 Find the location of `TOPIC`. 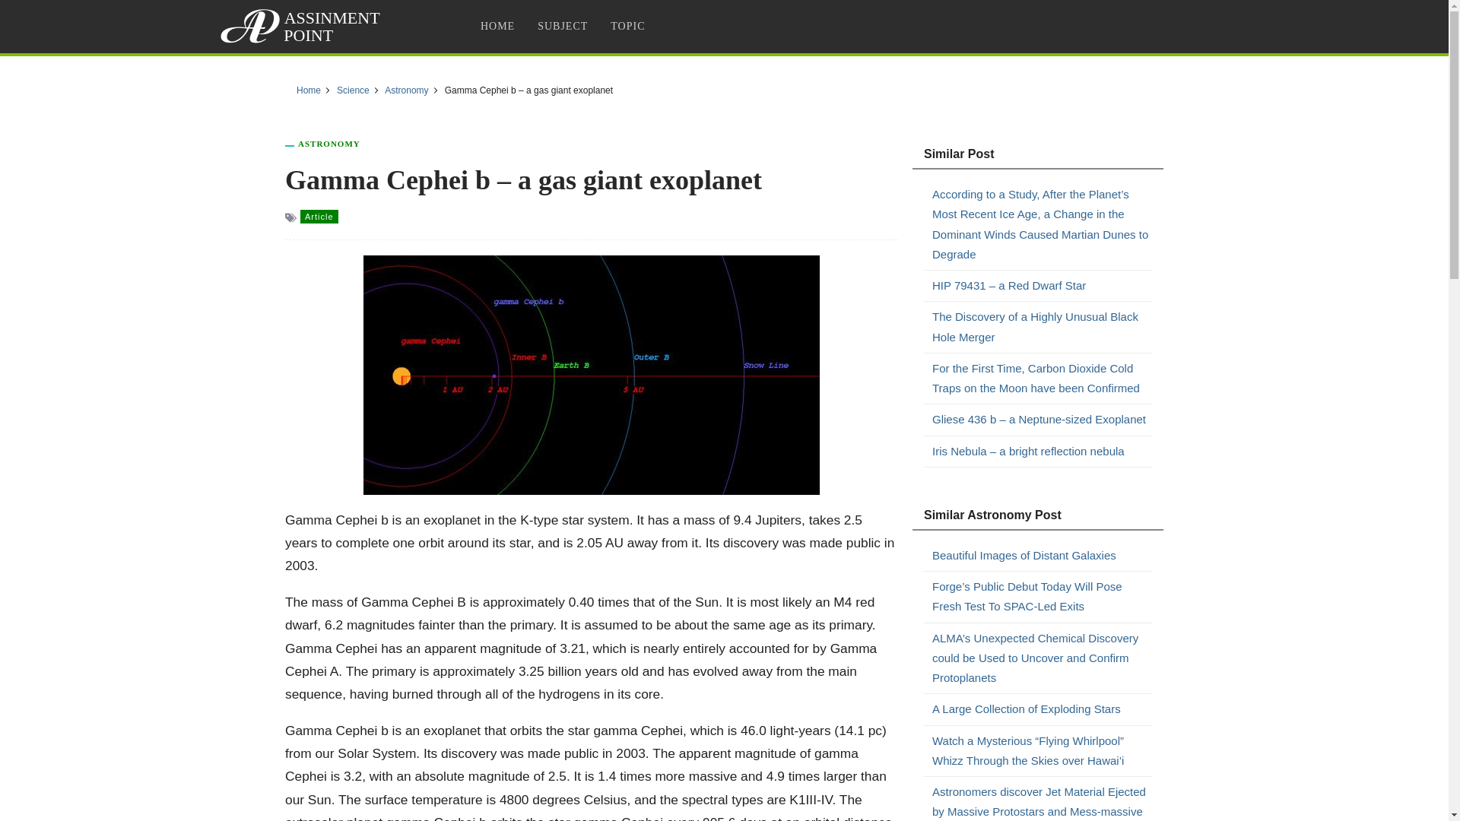

TOPIC is located at coordinates (627, 26).